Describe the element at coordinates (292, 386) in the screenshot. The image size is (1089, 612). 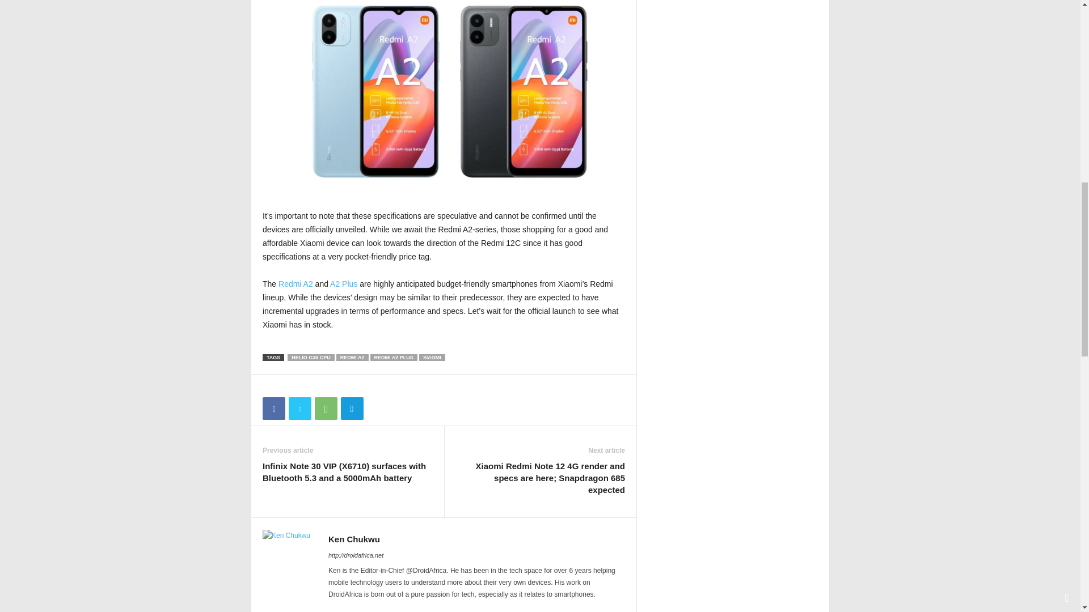
I see `bottomFacebookLike` at that location.